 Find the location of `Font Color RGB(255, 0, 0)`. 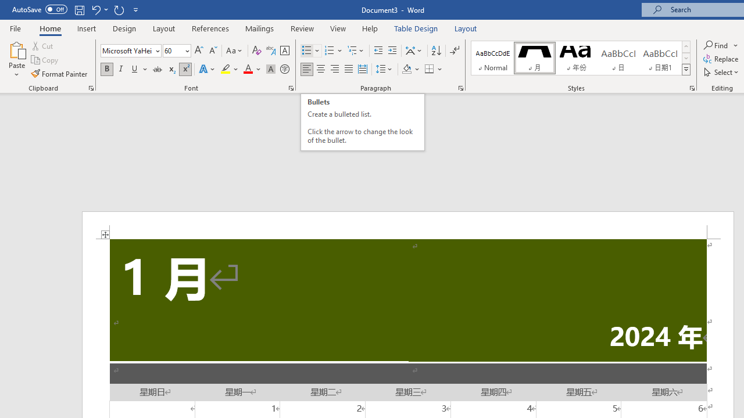

Font Color RGB(255, 0, 0) is located at coordinates (248, 70).